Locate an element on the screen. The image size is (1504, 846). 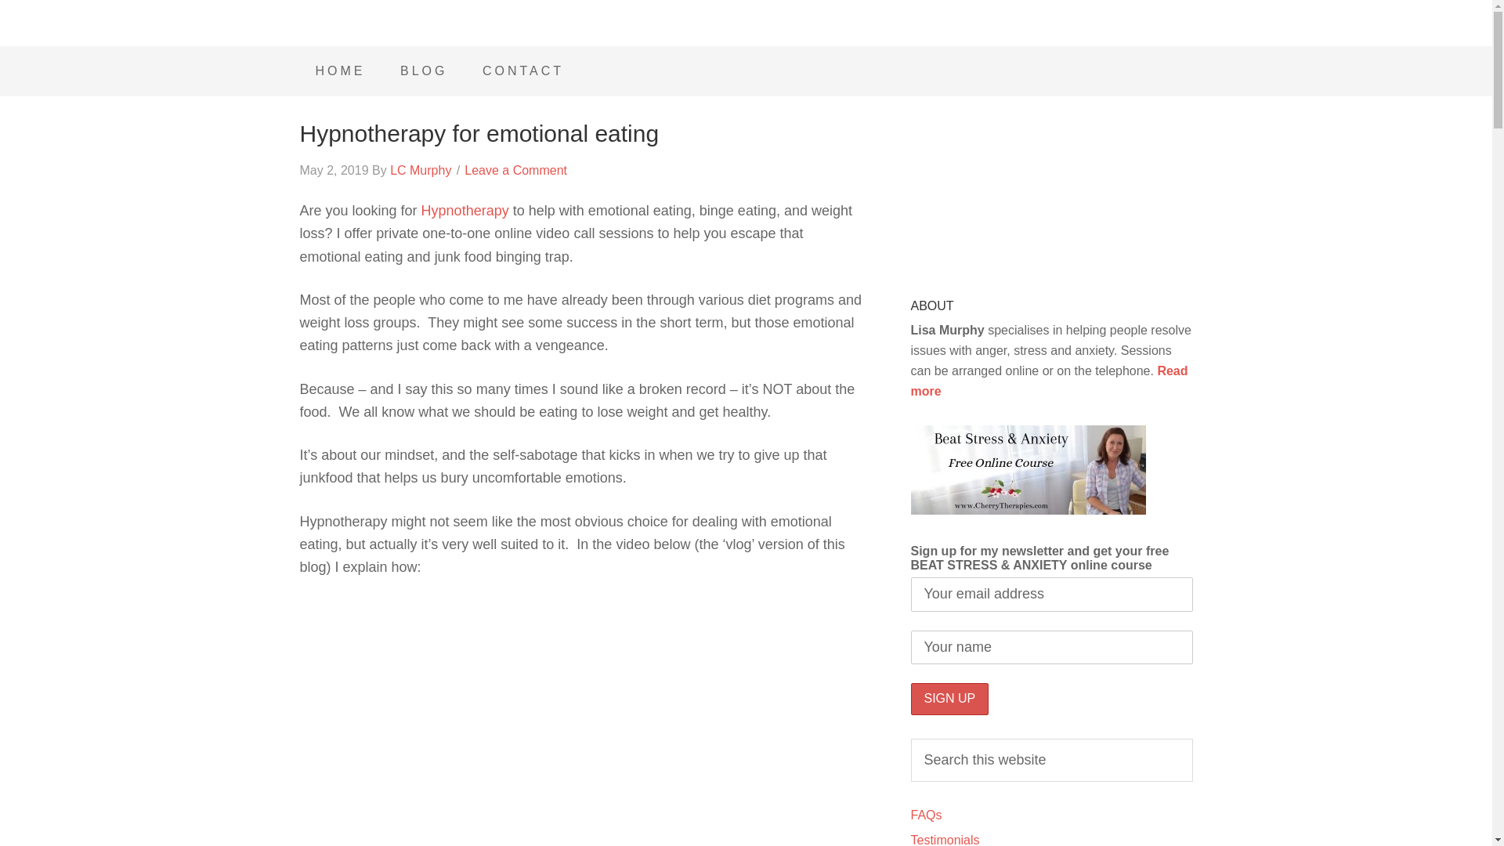
Testimonials is located at coordinates (944, 840).